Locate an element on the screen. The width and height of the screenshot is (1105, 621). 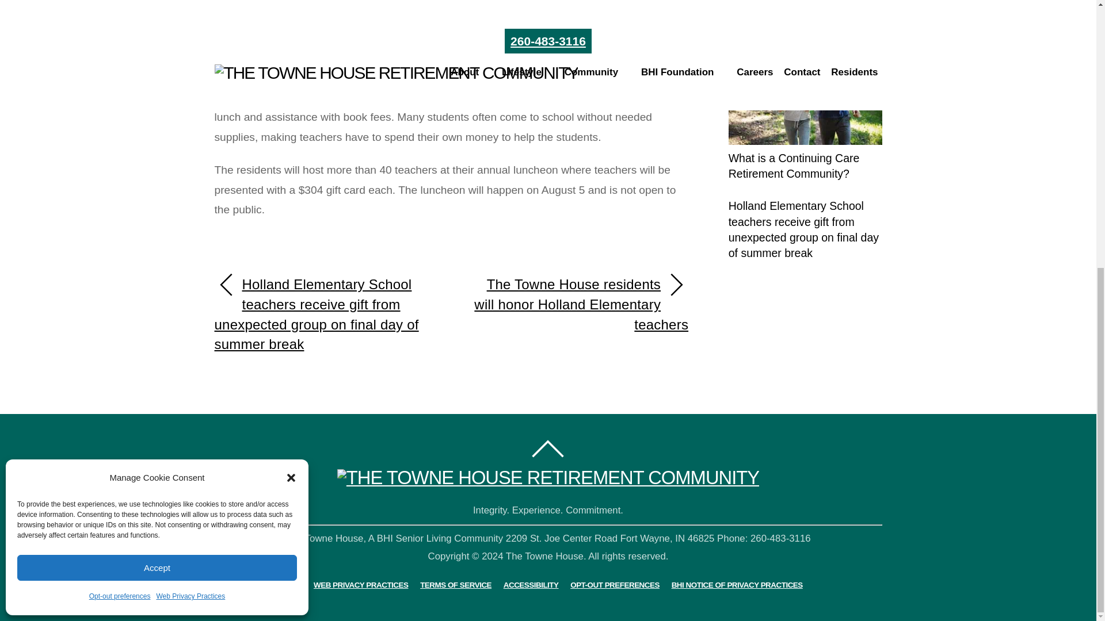
Accept is located at coordinates (157, 100).